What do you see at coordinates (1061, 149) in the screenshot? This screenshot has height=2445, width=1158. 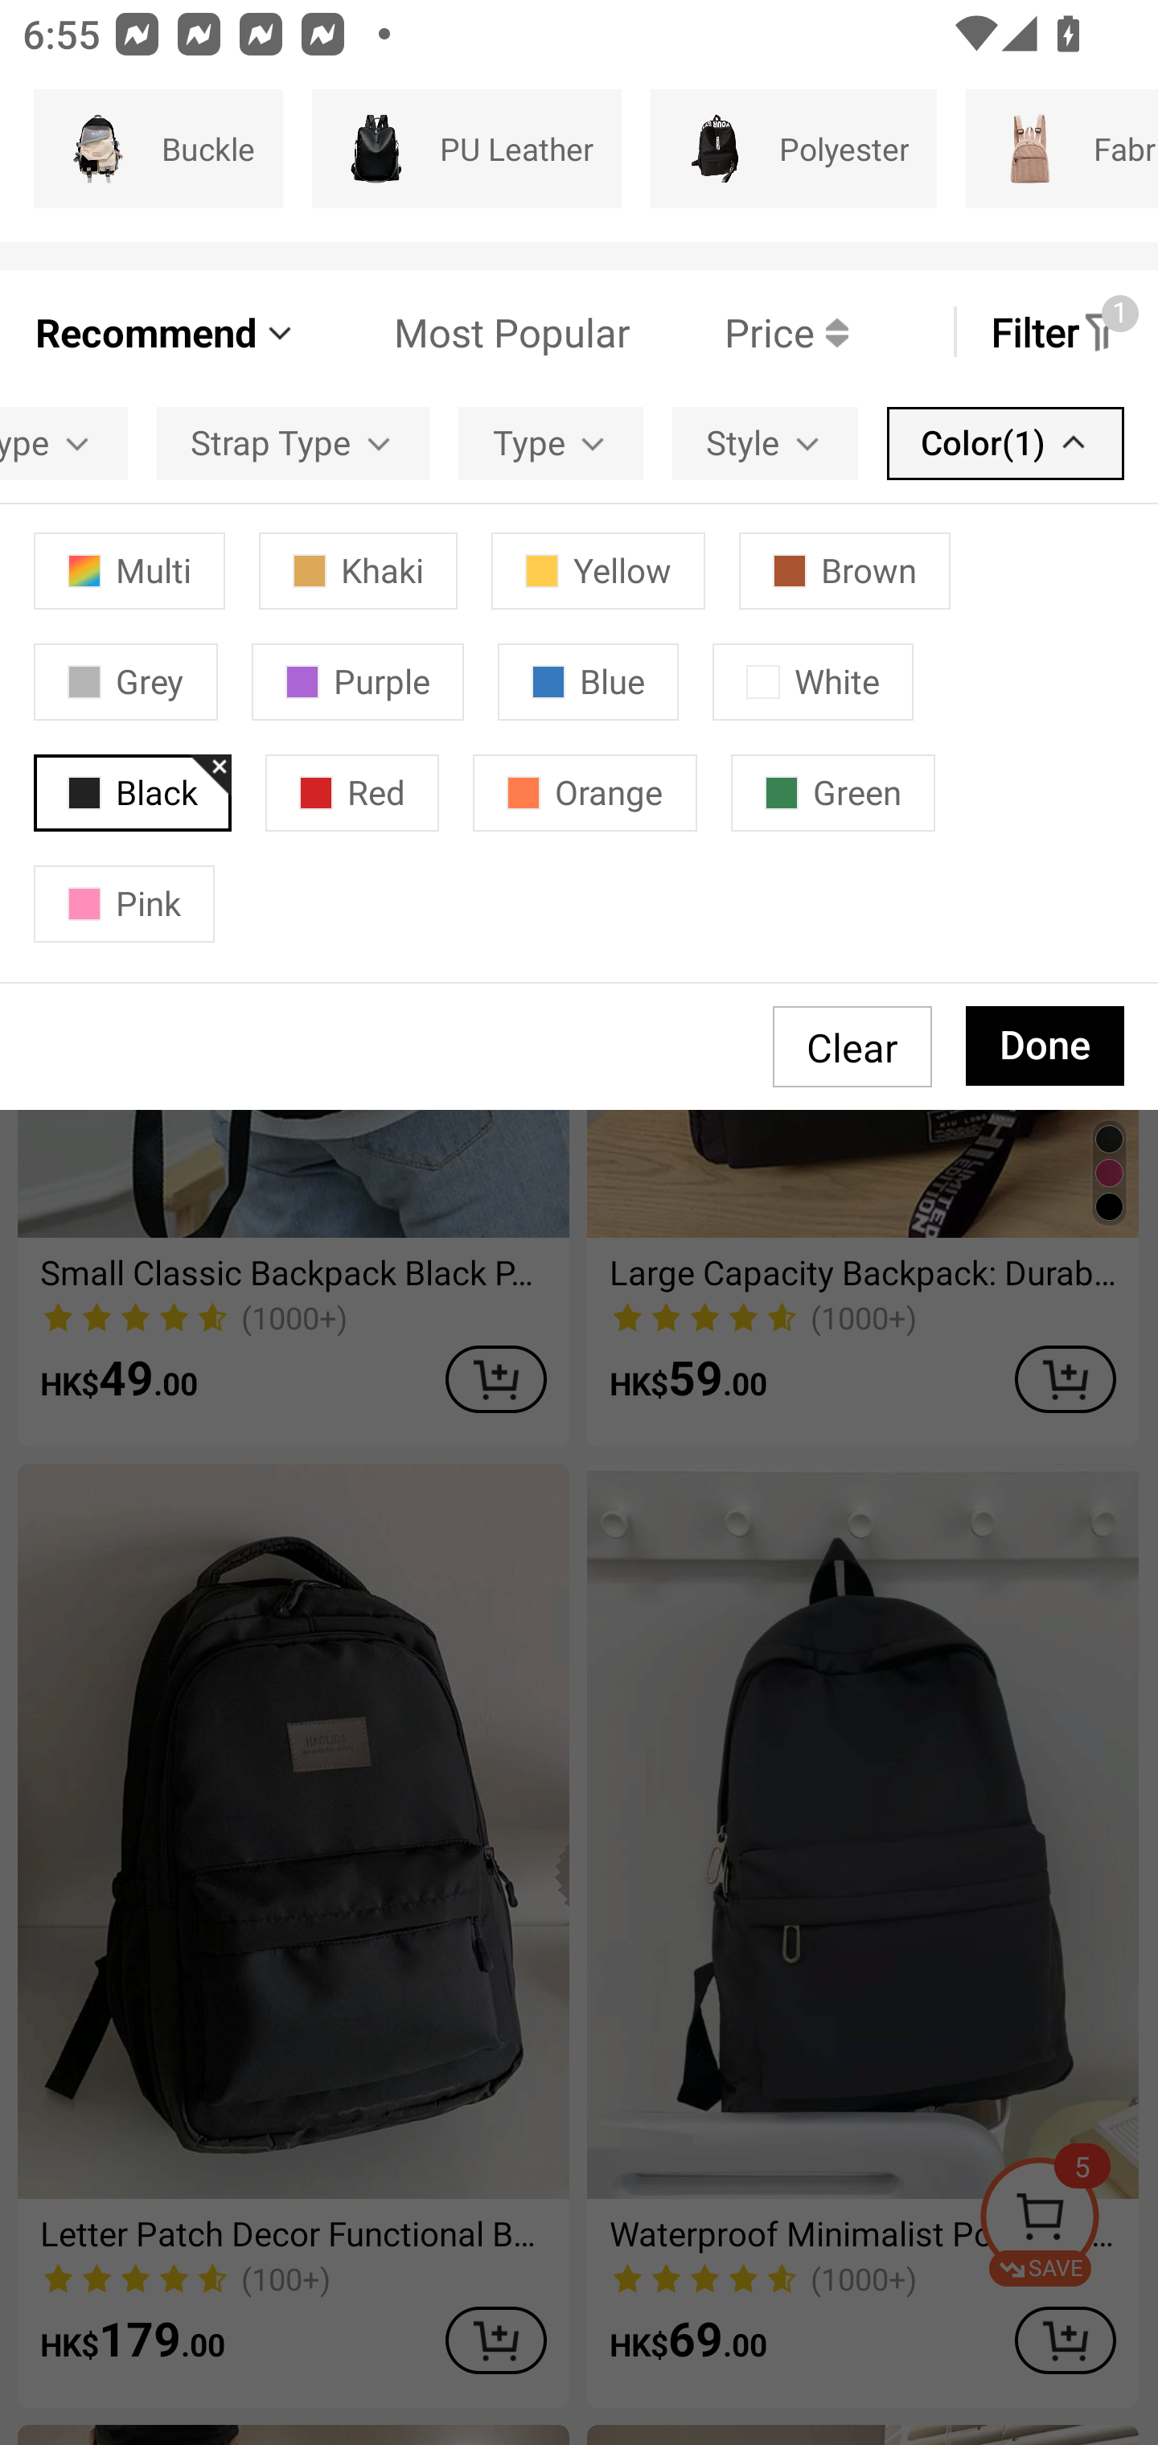 I see `Fabric` at bounding box center [1061, 149].